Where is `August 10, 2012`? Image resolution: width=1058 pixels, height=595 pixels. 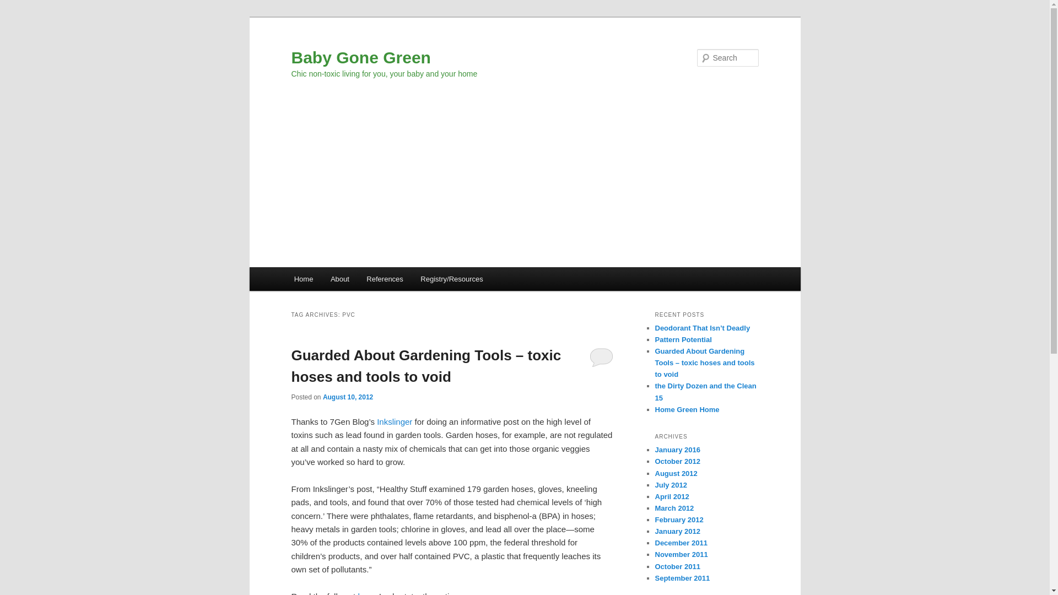
August 10, 2012 is located at coordinates (348, 397).